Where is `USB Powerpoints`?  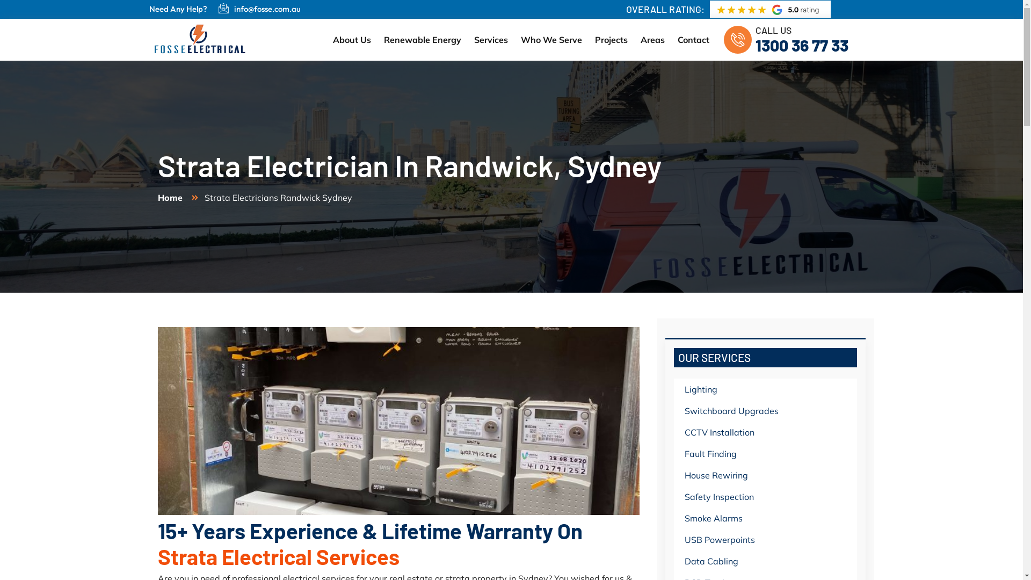 USB Powerpoints is located at coordinates (765, 540).